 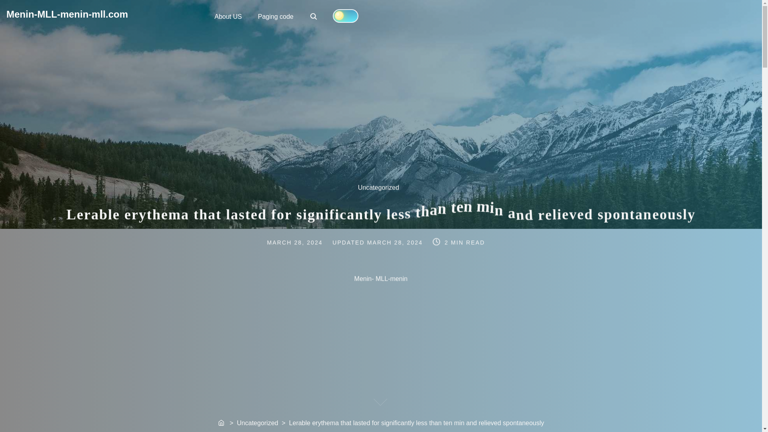 What do you see at coordinates (396, 242) in the screenshot?
I see `MARCH 28, 2024` at bounding box center [396, 242].